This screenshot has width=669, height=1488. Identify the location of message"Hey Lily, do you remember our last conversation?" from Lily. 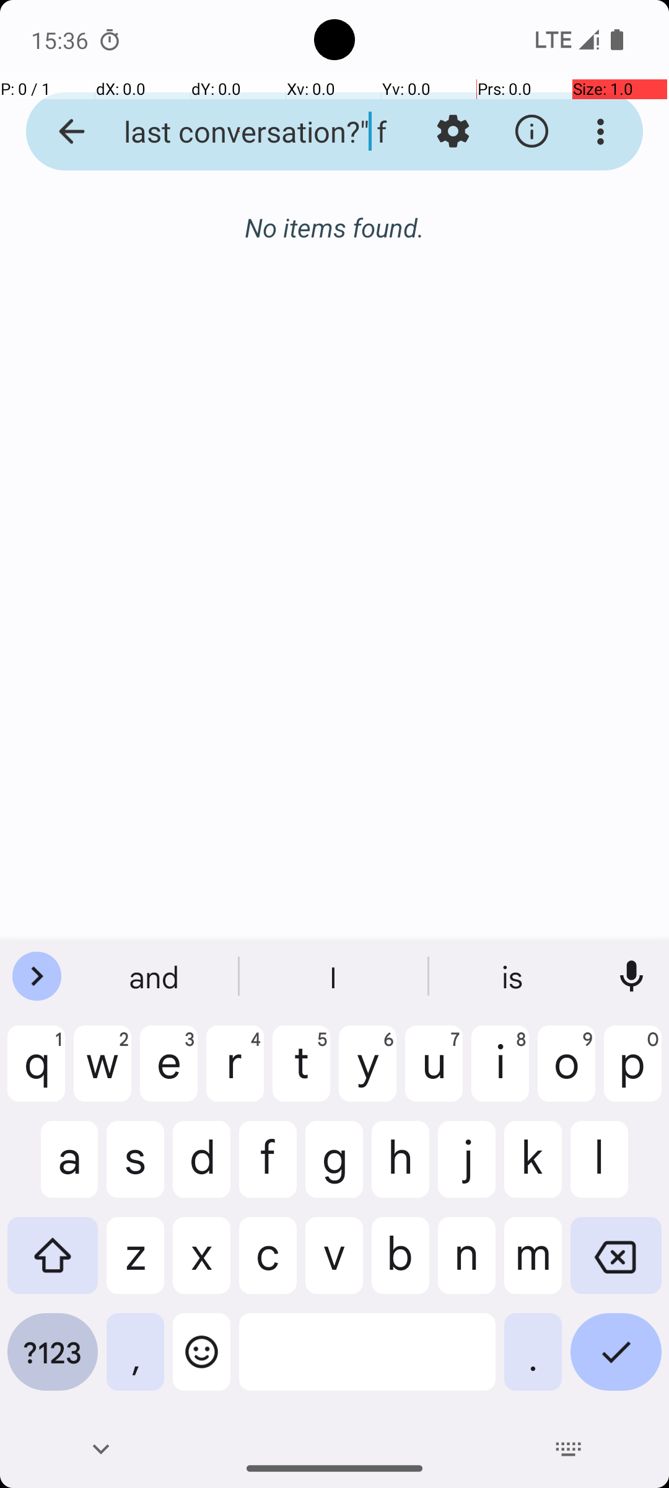
(239, 131).